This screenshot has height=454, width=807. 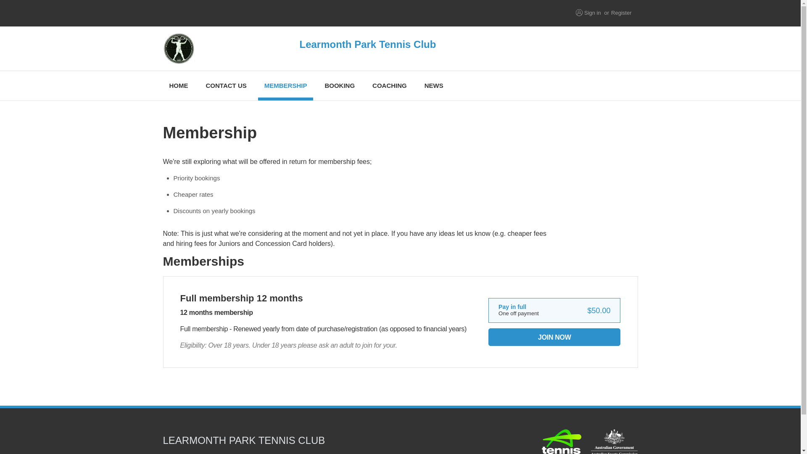 What do you see at coordinates (282, 13) in the screenshot?
I see `Tennis Australia` at bounding box center [282, 13].